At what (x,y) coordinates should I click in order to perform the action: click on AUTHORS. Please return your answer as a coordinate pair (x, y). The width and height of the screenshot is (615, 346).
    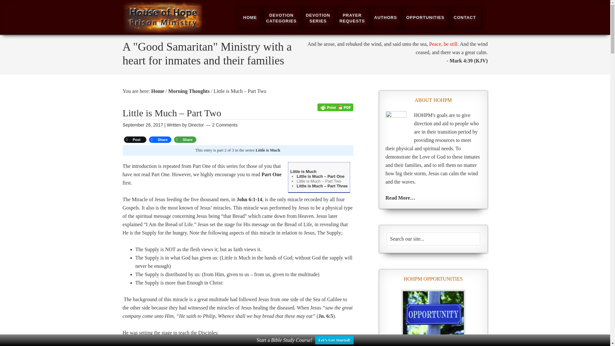
    Looking at the image, I should click on (352, 17).